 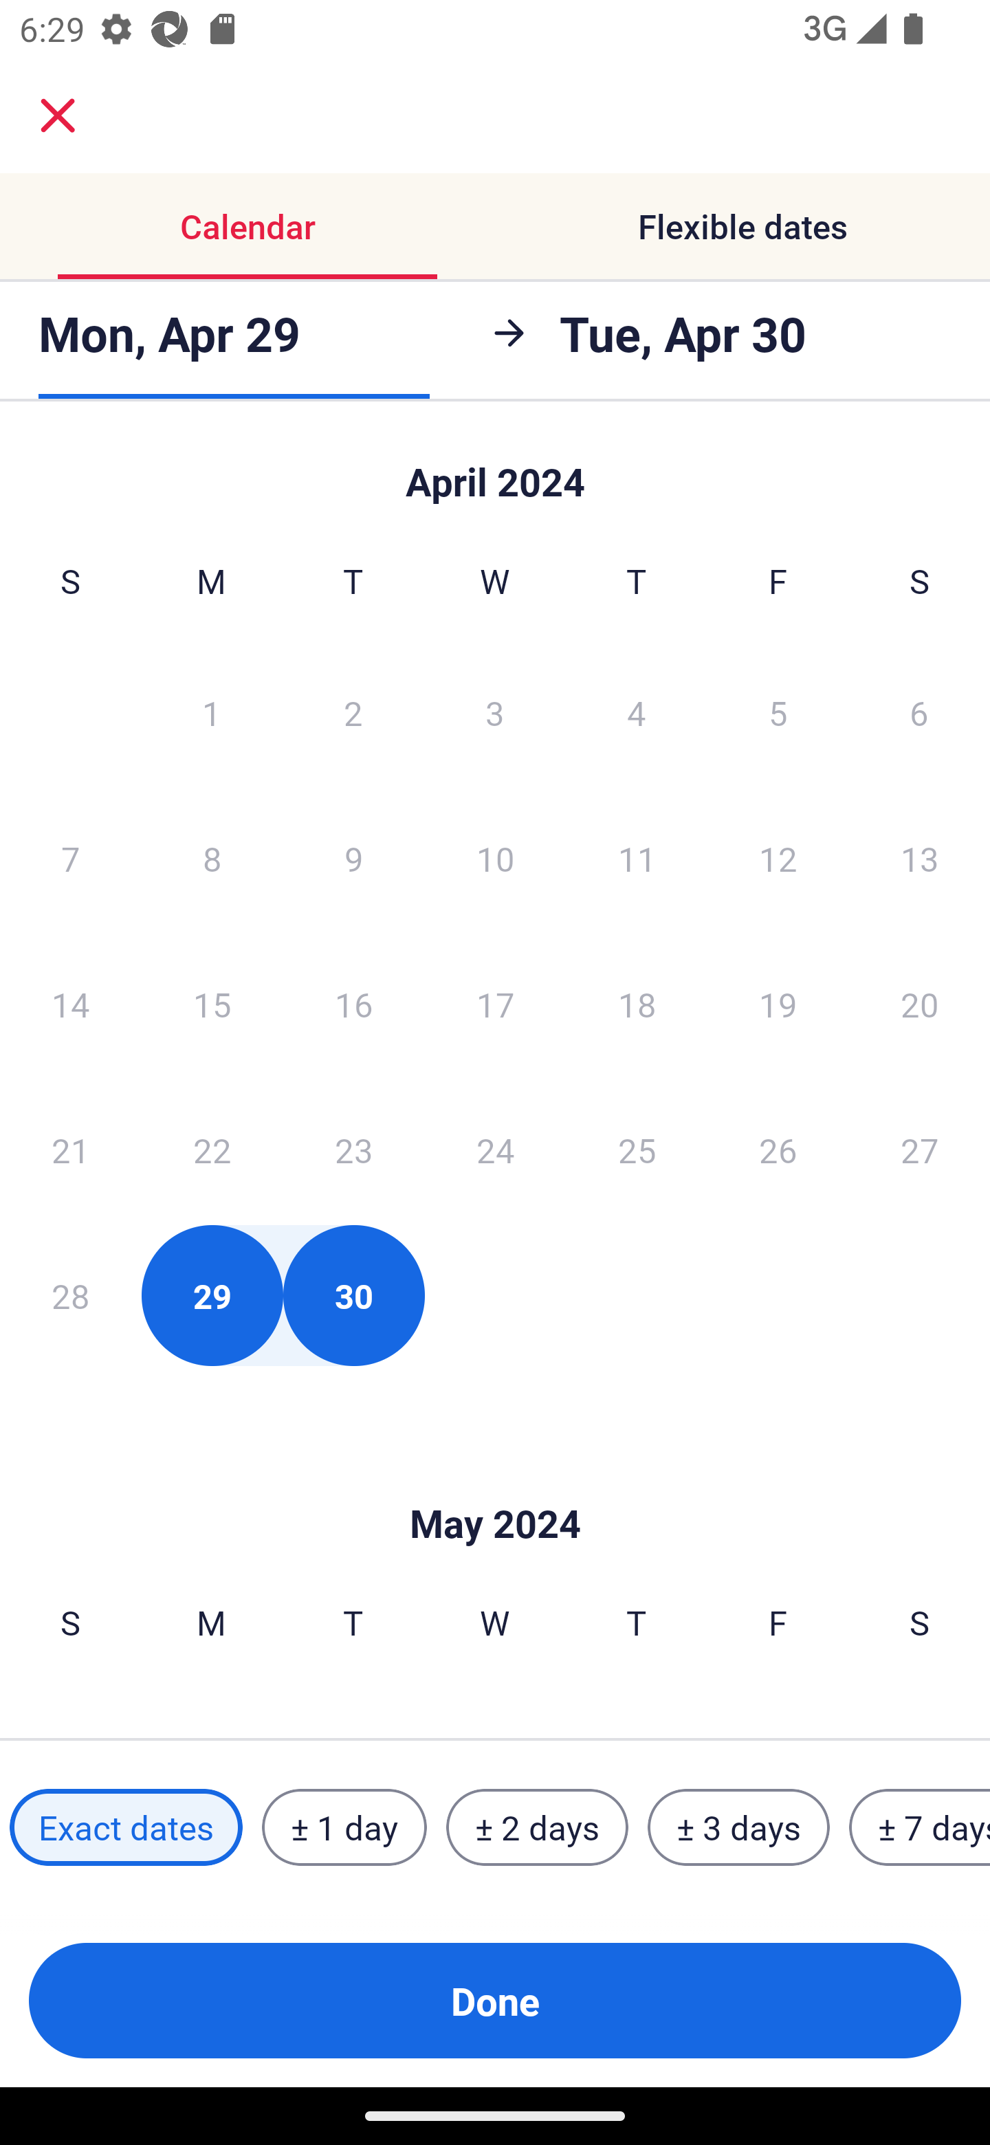 What do you see at coordinates (70, 1295) in the screenshot?
I see `28 Sunday, April 28, 2024` at bounding box center [70, 1295].